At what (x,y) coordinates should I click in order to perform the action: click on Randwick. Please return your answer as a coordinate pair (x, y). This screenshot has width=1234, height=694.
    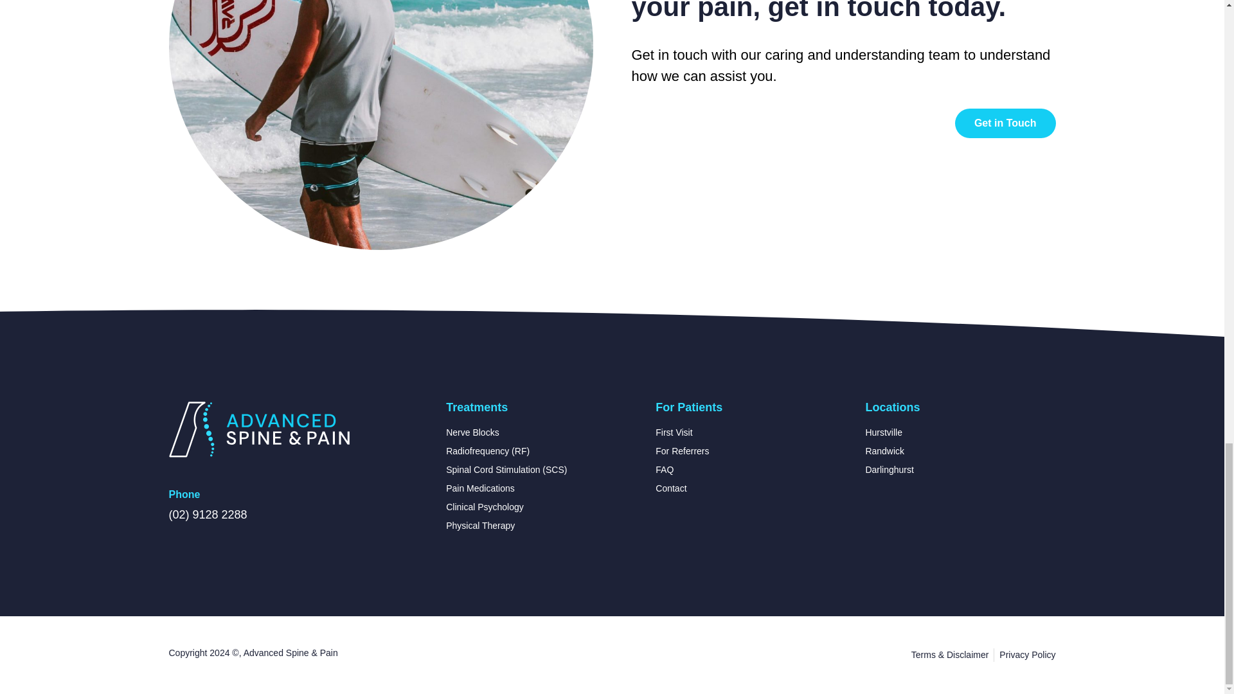
    Looking at the image, I should click on (960, 451).